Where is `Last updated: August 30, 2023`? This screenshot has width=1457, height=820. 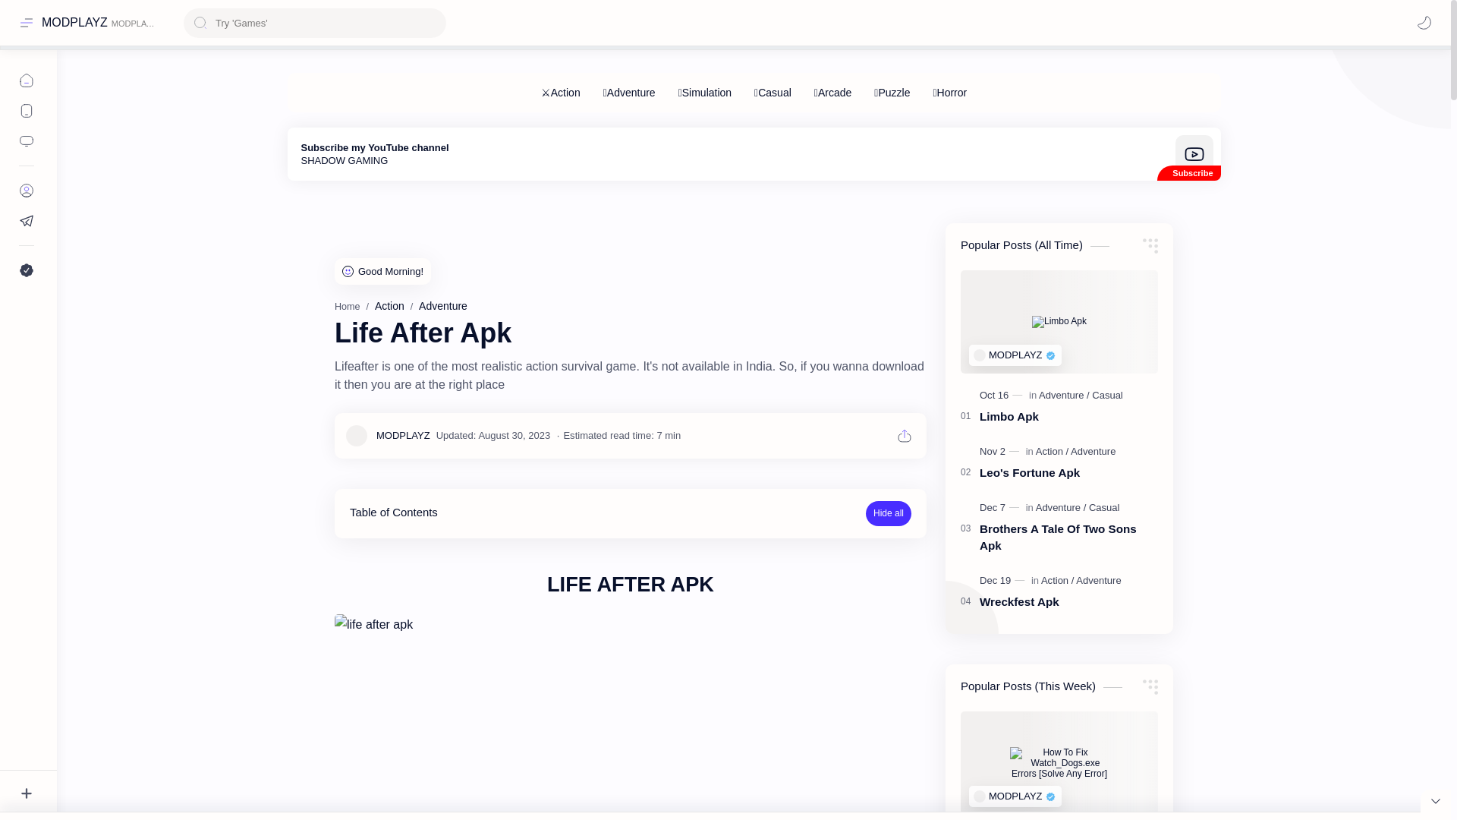 Last updated: August 30, 2023 is located at coordinates (493, 435).